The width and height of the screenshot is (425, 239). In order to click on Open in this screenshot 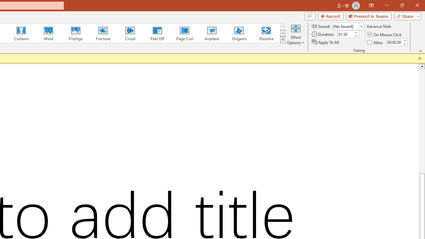, I will do `click(361, 27)`.